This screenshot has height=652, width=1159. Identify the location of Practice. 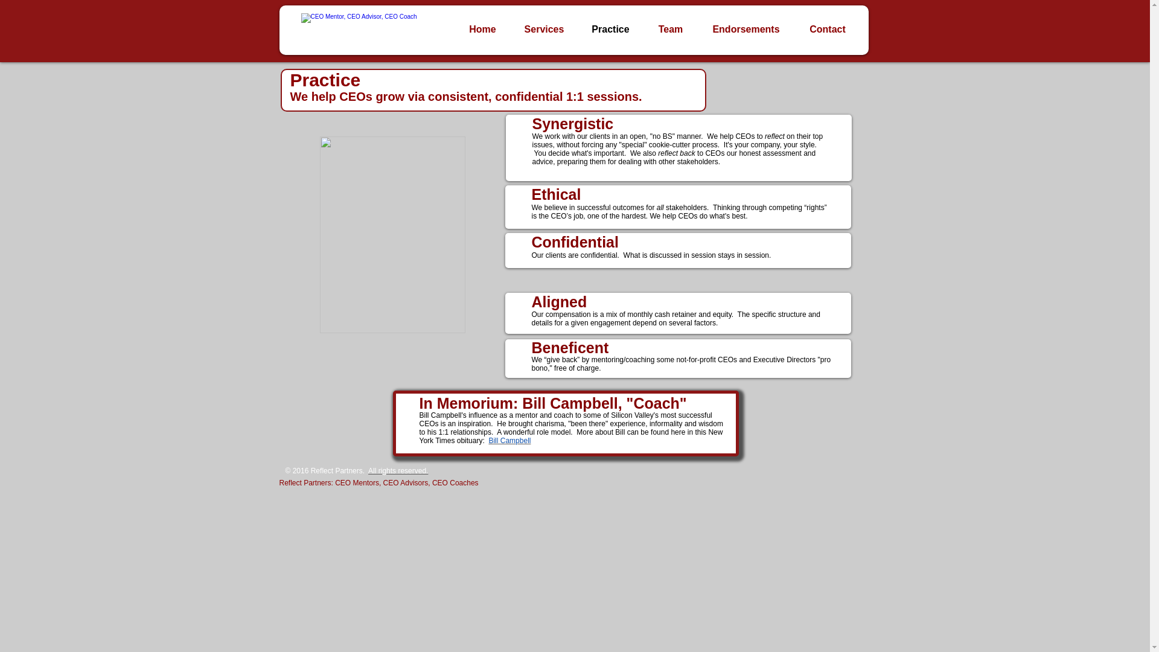
(610, 29).